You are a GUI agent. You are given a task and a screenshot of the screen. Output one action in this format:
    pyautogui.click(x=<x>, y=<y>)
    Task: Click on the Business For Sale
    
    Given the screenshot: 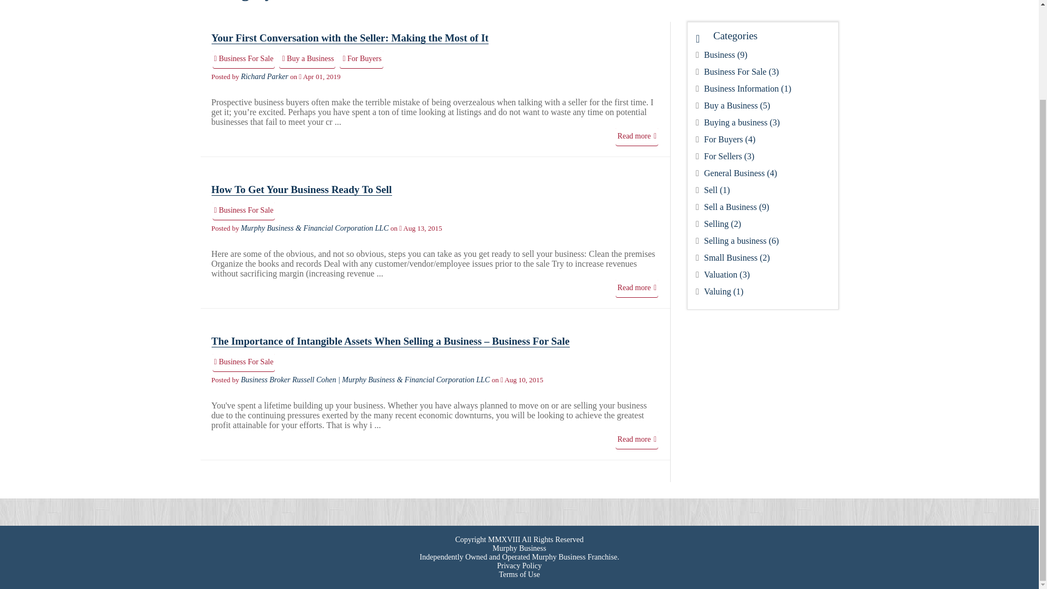 What is the action you would take?
    pyautogui.click(x=243, y=59)
    